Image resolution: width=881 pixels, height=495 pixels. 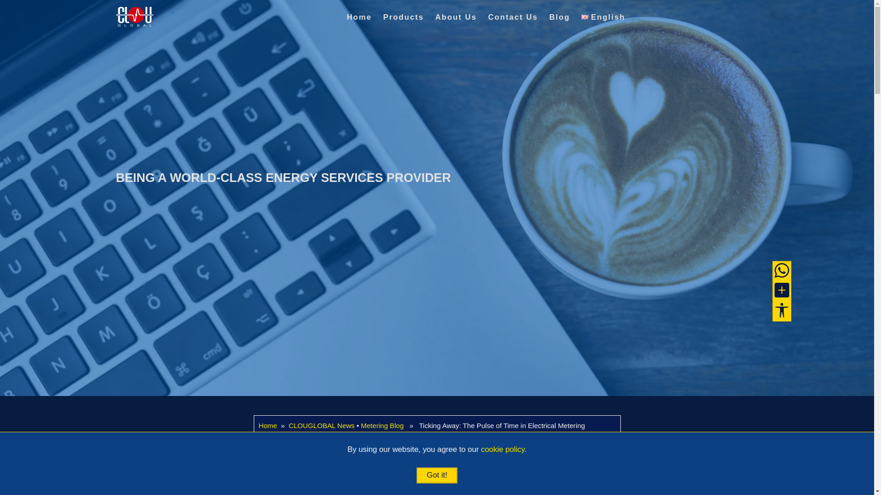 I want to click on Contact Us, so click(x=513, y=17).